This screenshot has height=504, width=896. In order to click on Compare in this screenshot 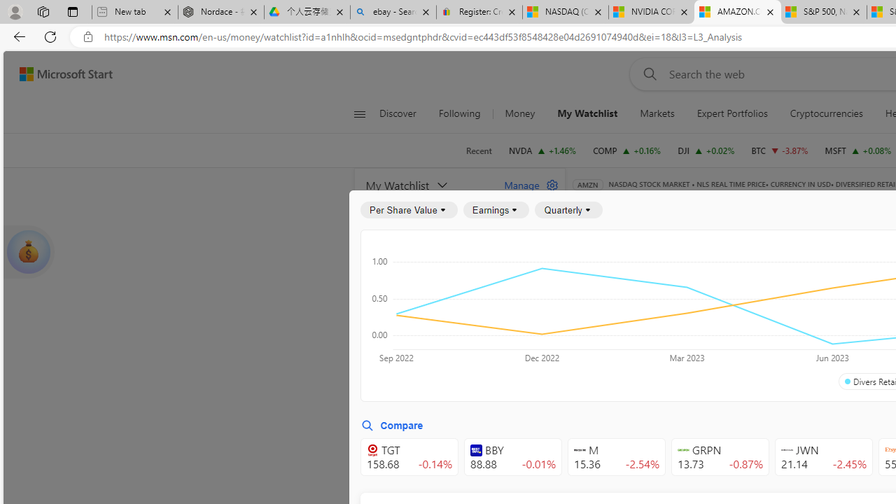, I will do `click(392, 426)`.